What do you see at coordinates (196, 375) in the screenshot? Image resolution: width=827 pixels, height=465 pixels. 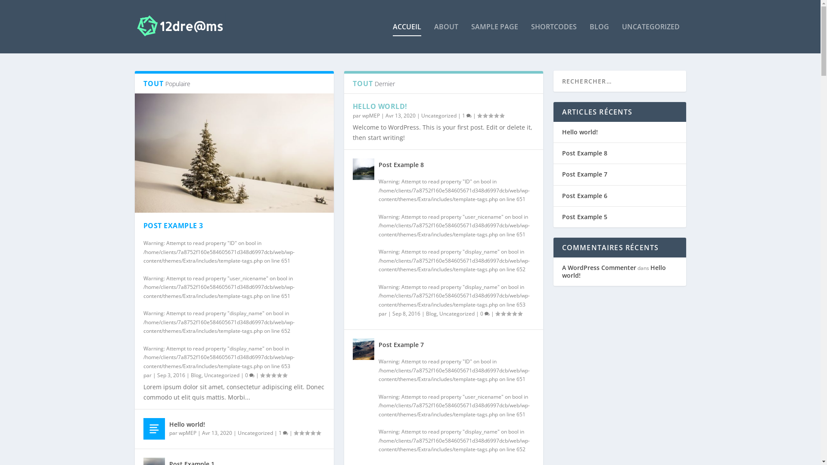 I see `Blog` at bounding box center [196, 375].